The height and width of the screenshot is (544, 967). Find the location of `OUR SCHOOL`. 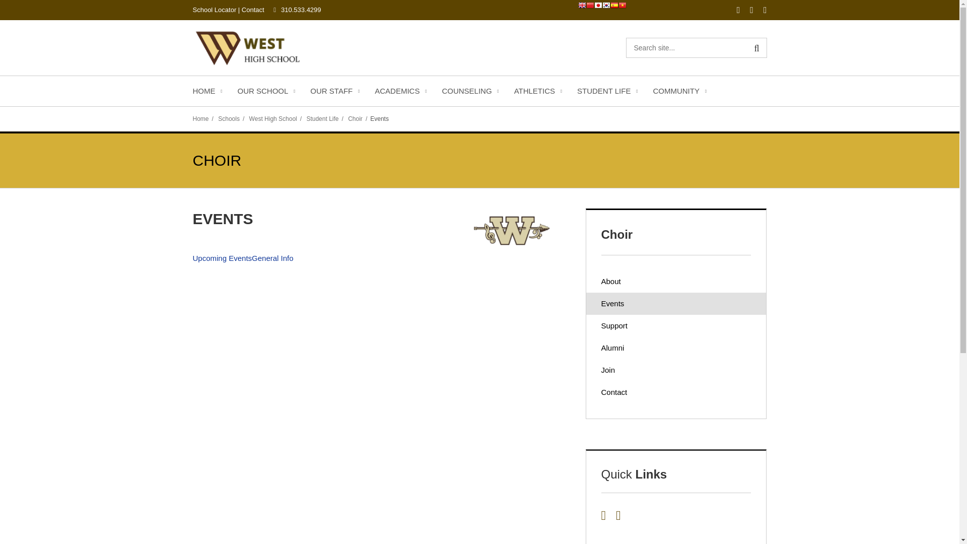

OUR SCHOOL is located at coordinates (266, 91).